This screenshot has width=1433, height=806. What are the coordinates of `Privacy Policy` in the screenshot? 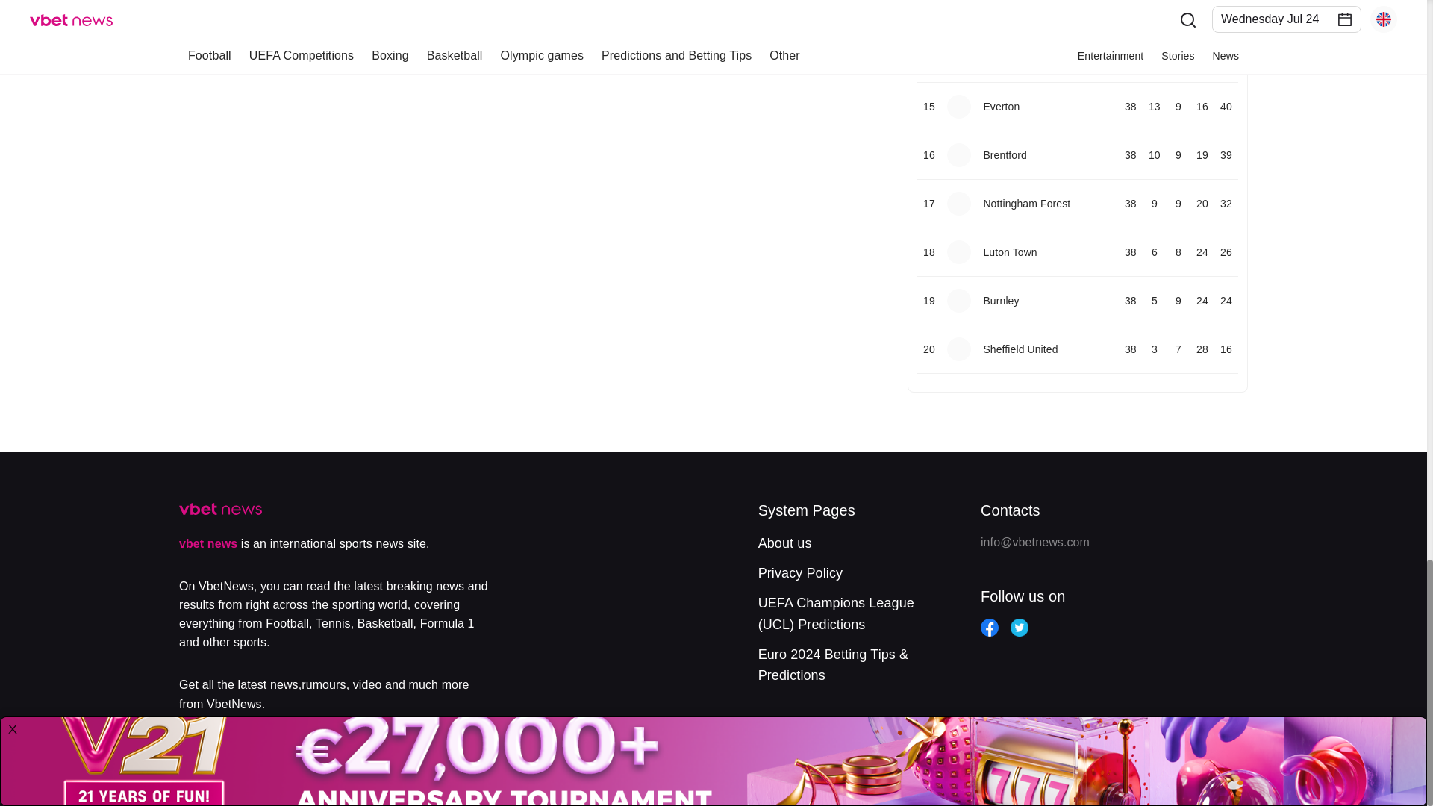 It's located at (800, 573).